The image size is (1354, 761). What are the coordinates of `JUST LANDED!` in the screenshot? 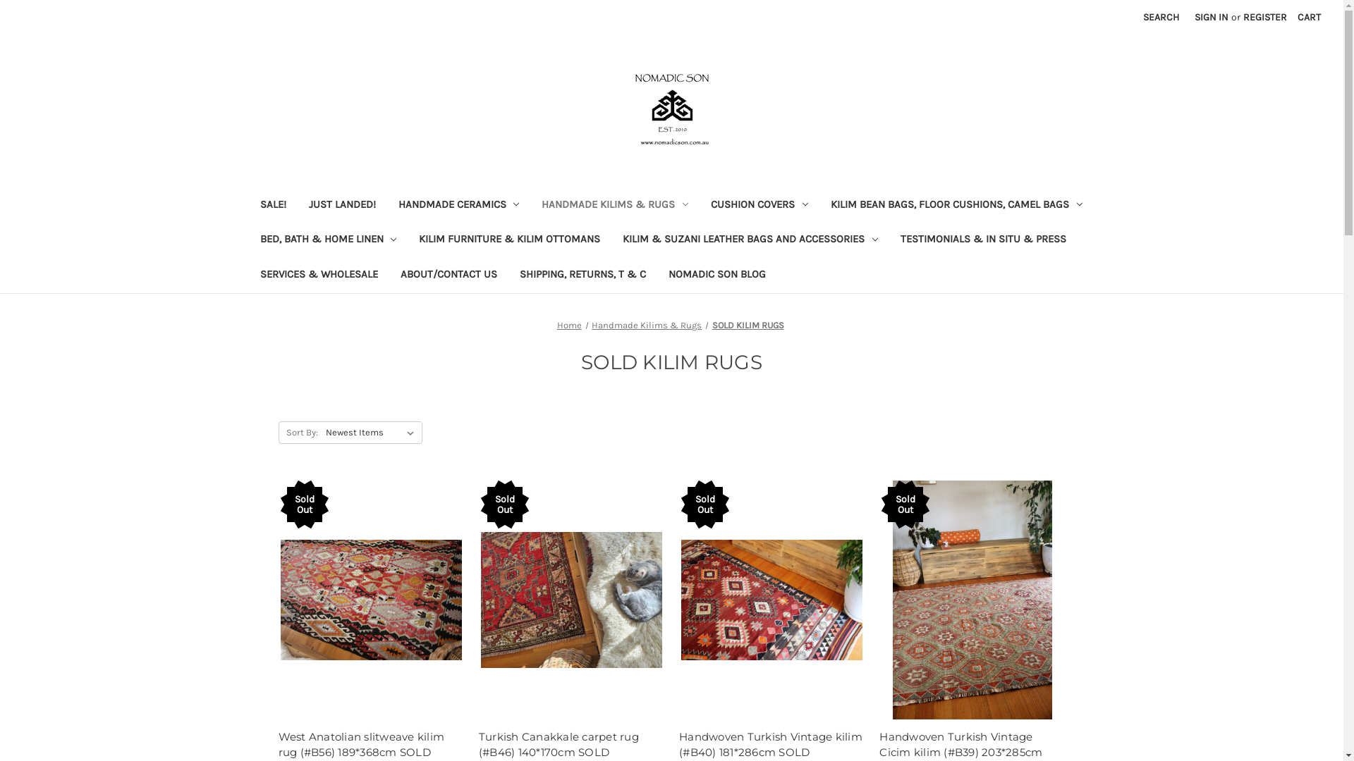 It's located at (343, 206).